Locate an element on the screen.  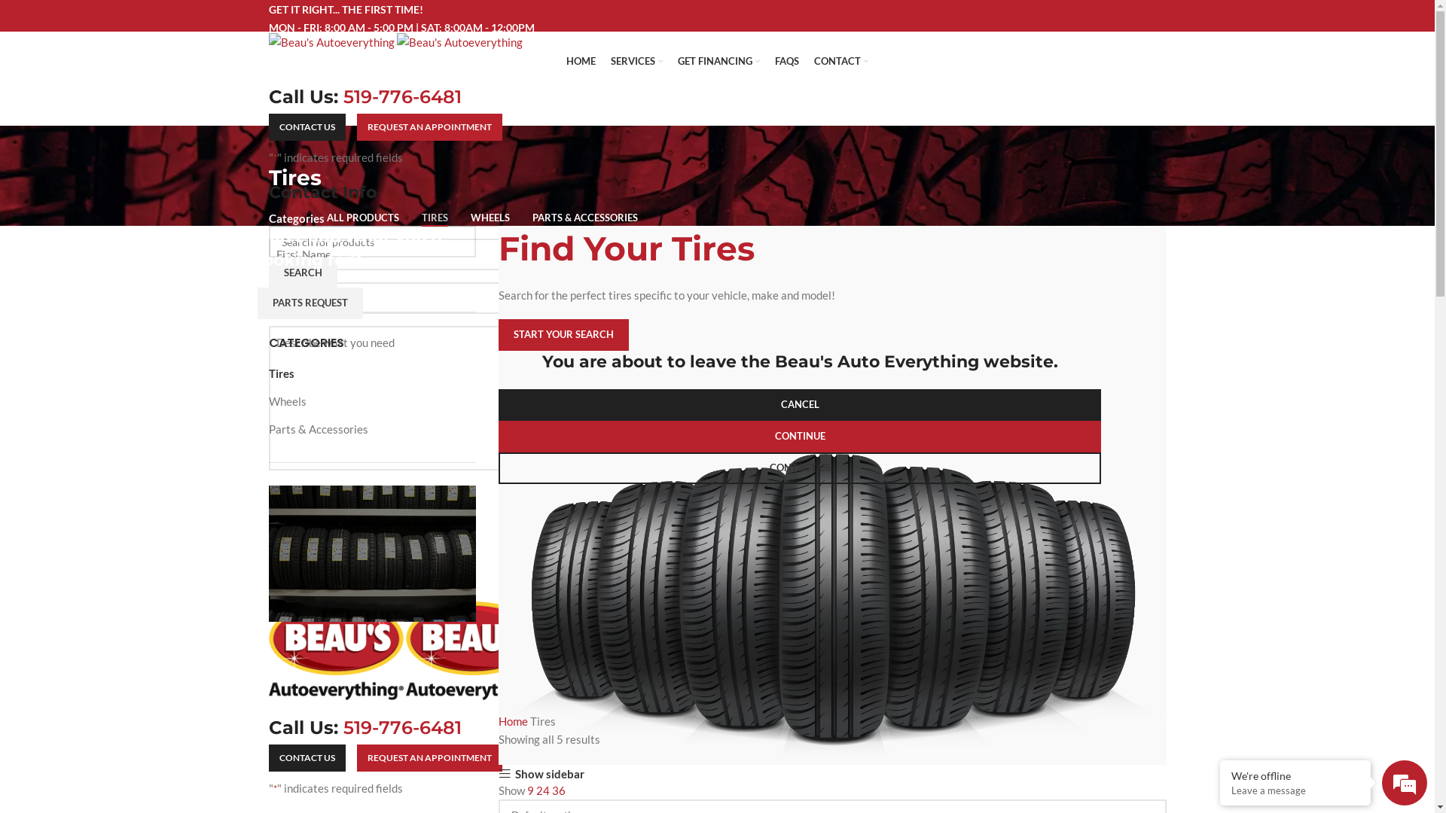
24 is located at coordinates (544, 790).